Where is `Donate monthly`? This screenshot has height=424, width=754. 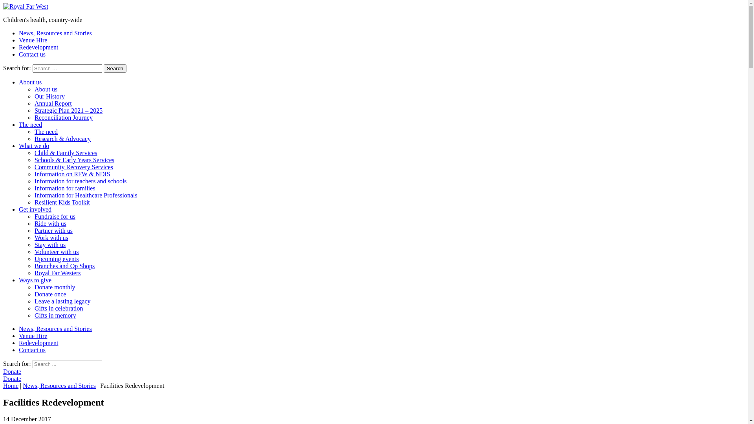 Donate monthly is located at coordinates (55, 287).